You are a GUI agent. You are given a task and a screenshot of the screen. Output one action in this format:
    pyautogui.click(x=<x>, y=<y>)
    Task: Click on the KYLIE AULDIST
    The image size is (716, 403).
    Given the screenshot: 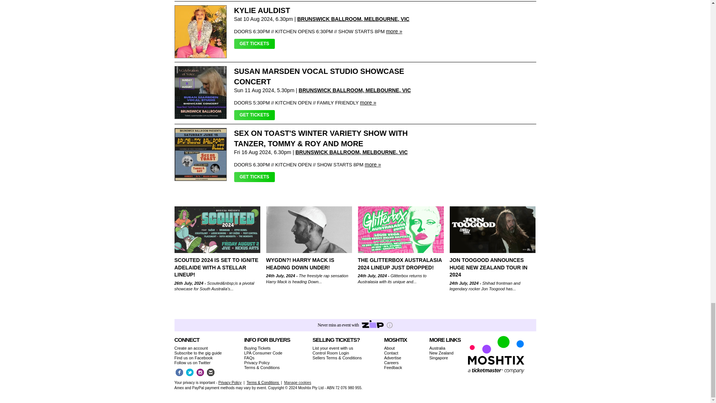 What is the action you would take?
    pyautogui.click(x=262, y=10)
    